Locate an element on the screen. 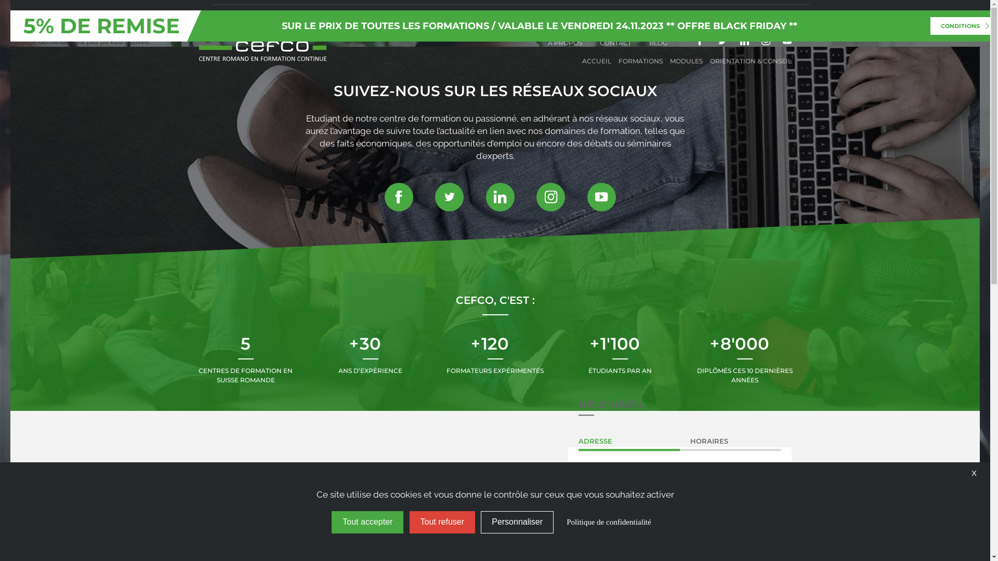 The image size is (998, 561). MODULES is located at coordinates (686, 61).